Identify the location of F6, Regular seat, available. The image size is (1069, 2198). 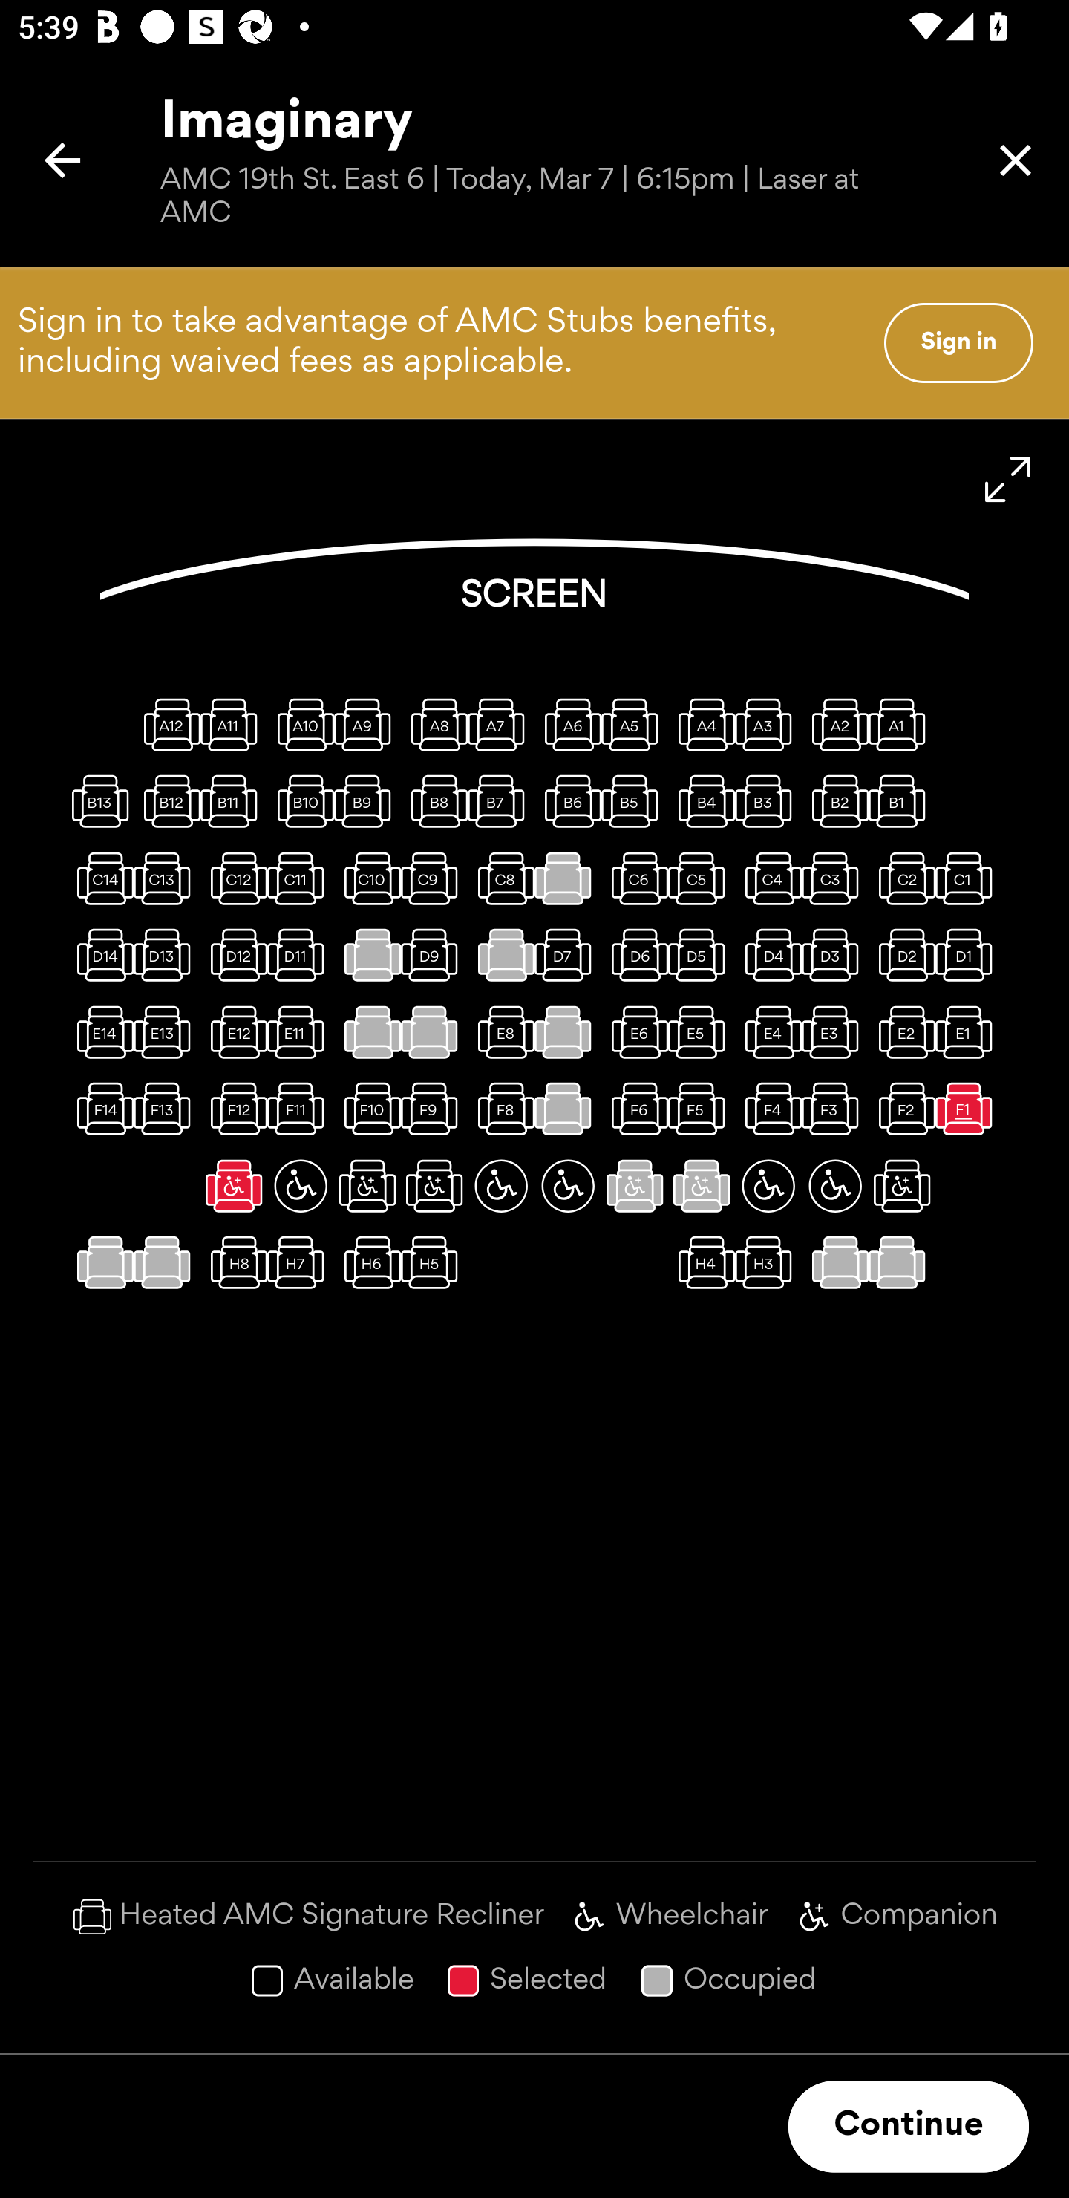
(634, 1109).